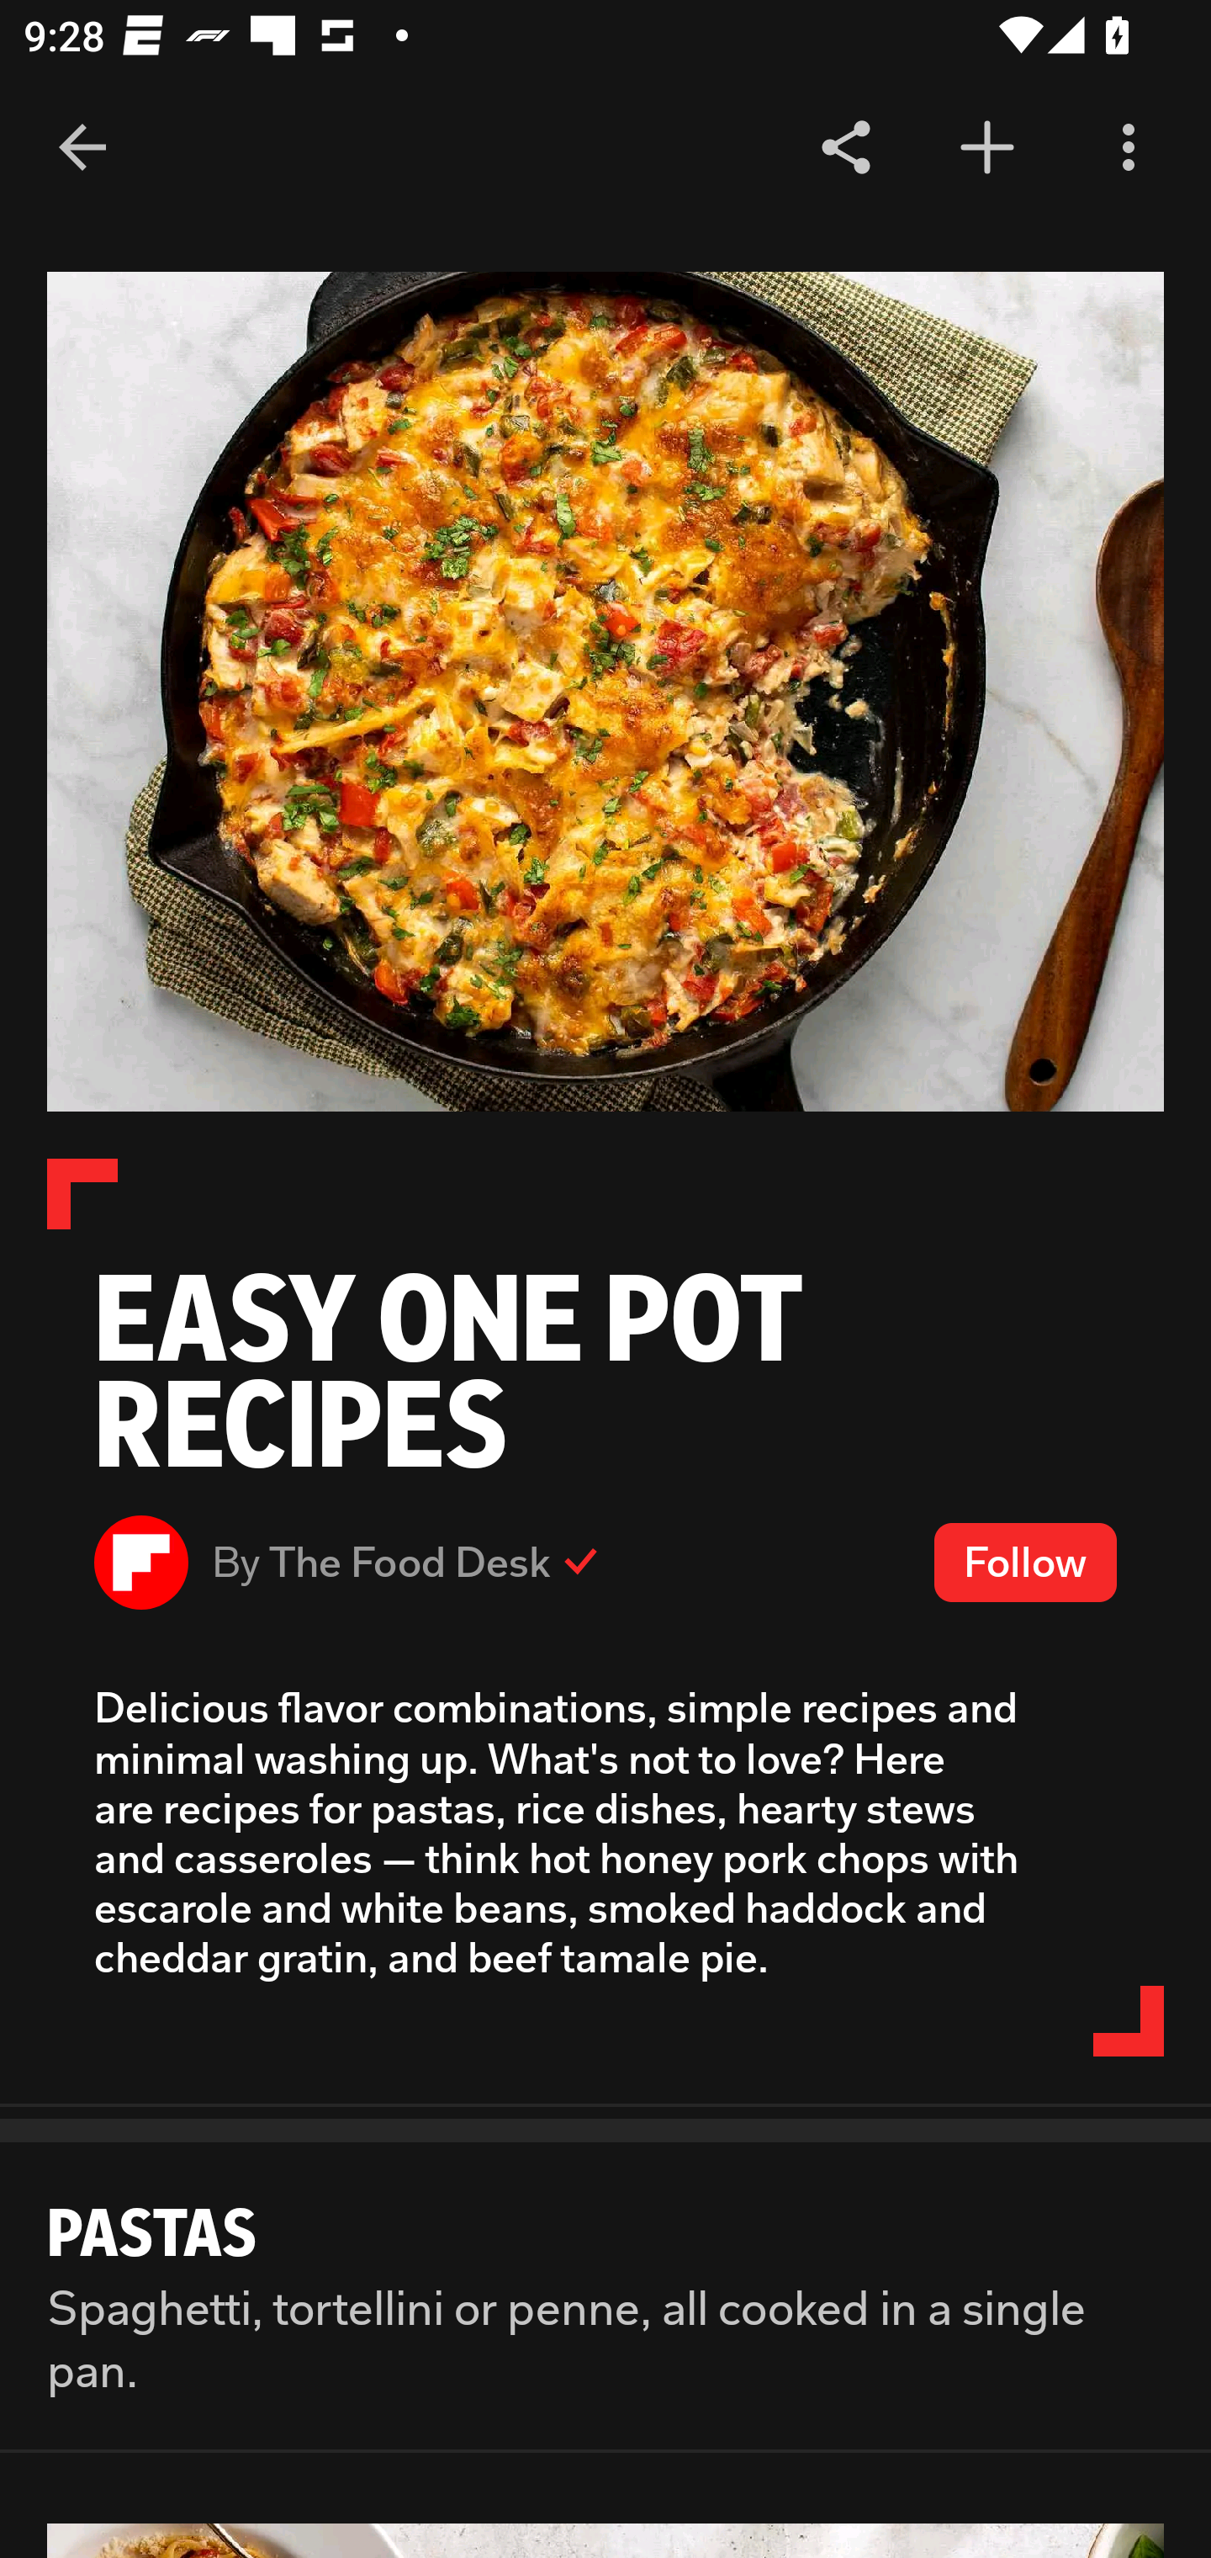 Image resolution: width=1211 pixels, height=2558 pixels. I want to click on Follow, so click(1025, 1562).